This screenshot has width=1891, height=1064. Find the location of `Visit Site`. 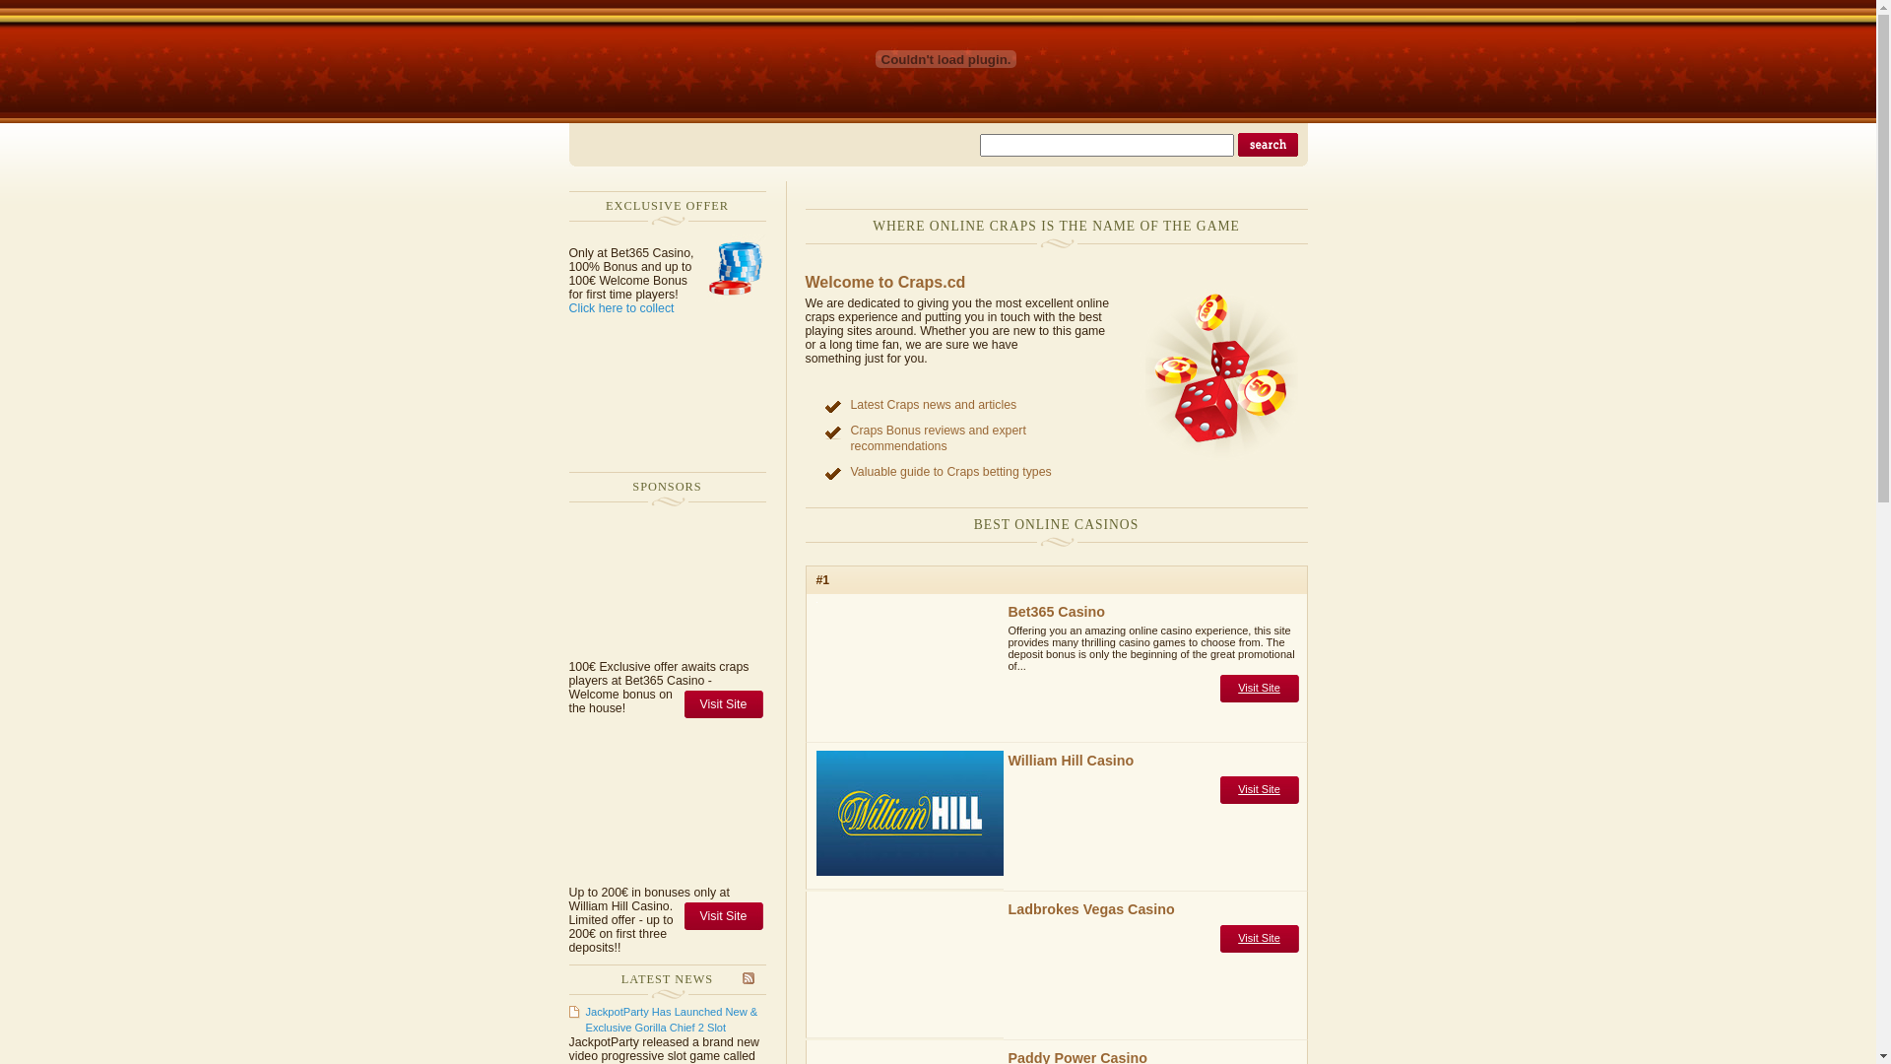

Visit Site is located at coordinates (1259, 688).